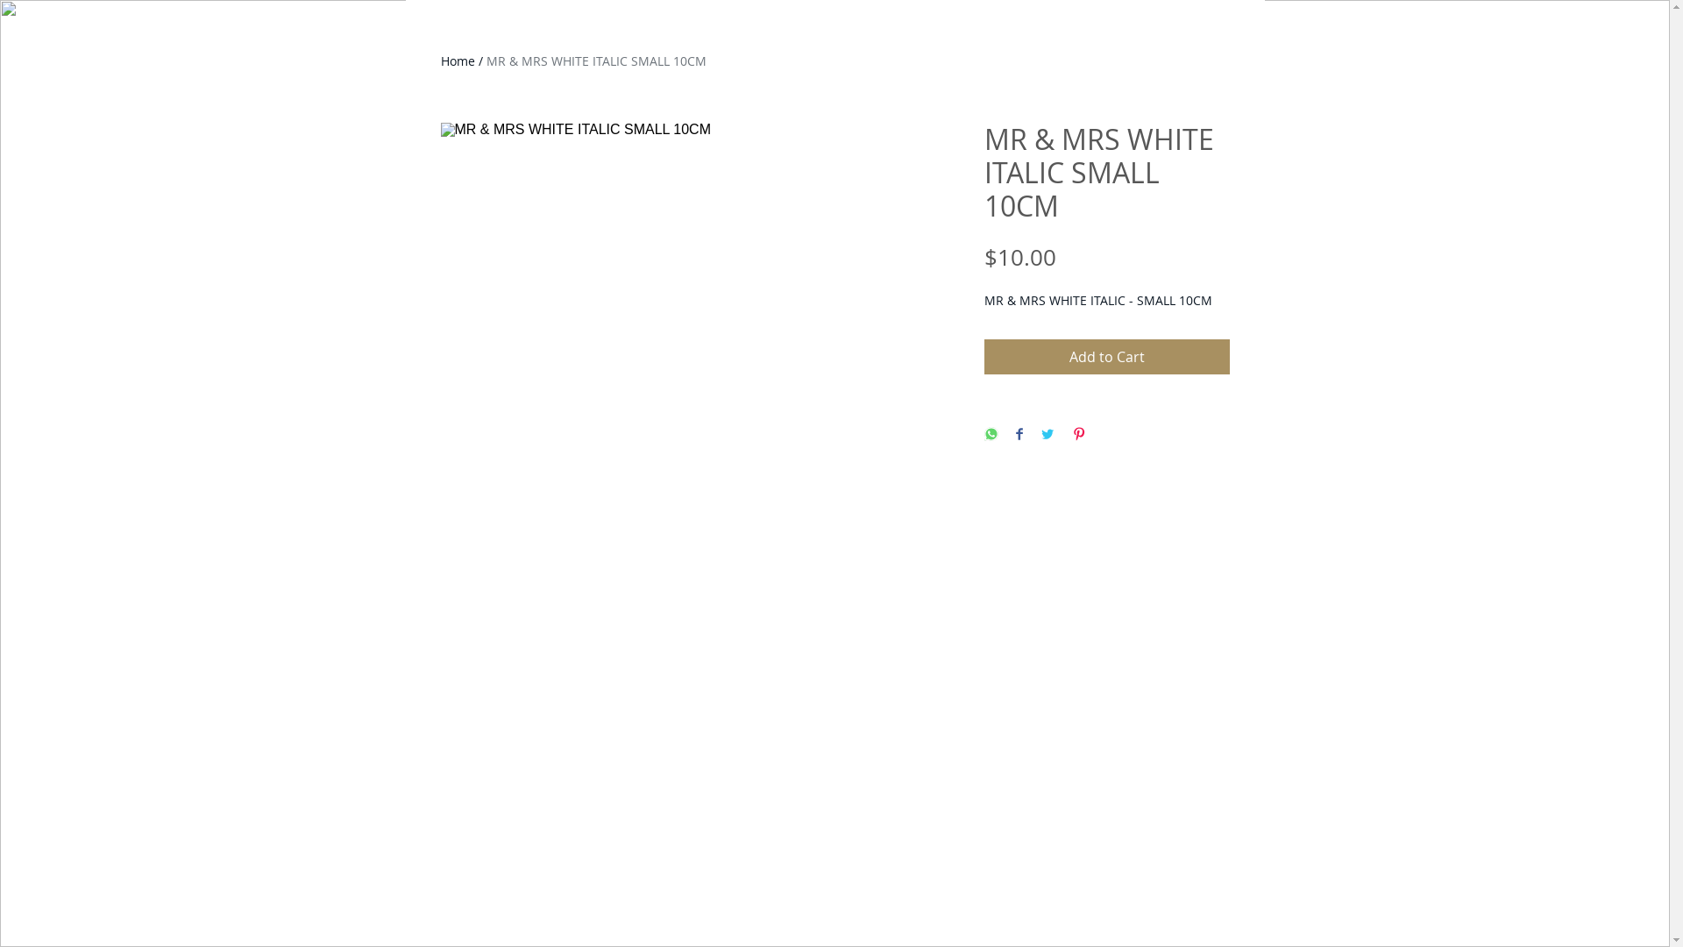 This screenshot has width=1683, height=947. Describe the element at coordinates (596, 61) in the screenshot. I see `MR & MRS WHITE ITALIC SMALL 10CM` at that location.